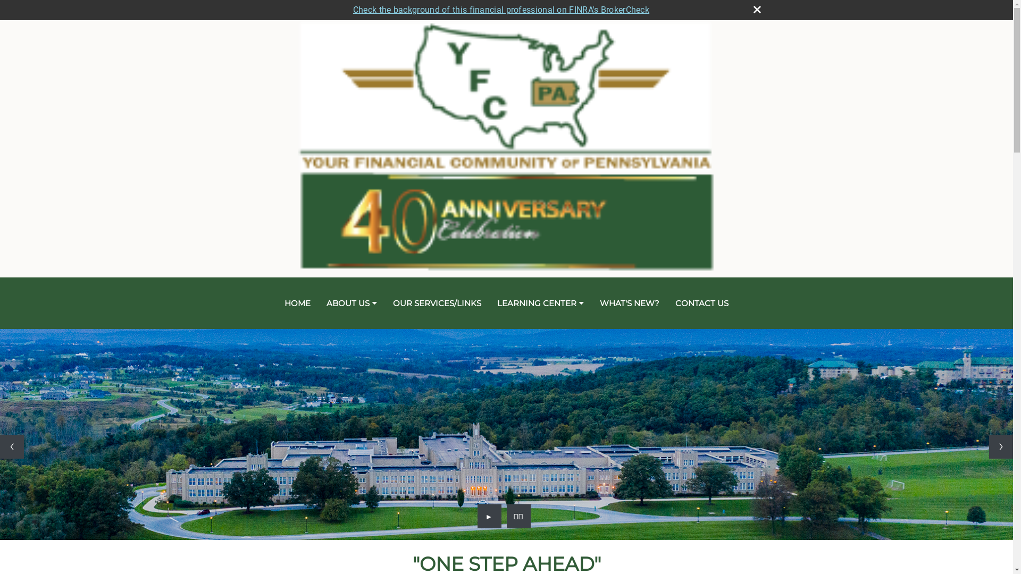 Image resolution: width=1021 pixels, height=574 pixels. What do you see at coordinates (540, 303) in the screenshot?
I see `LEARNING CENTER` at bounding box center [540, 303].